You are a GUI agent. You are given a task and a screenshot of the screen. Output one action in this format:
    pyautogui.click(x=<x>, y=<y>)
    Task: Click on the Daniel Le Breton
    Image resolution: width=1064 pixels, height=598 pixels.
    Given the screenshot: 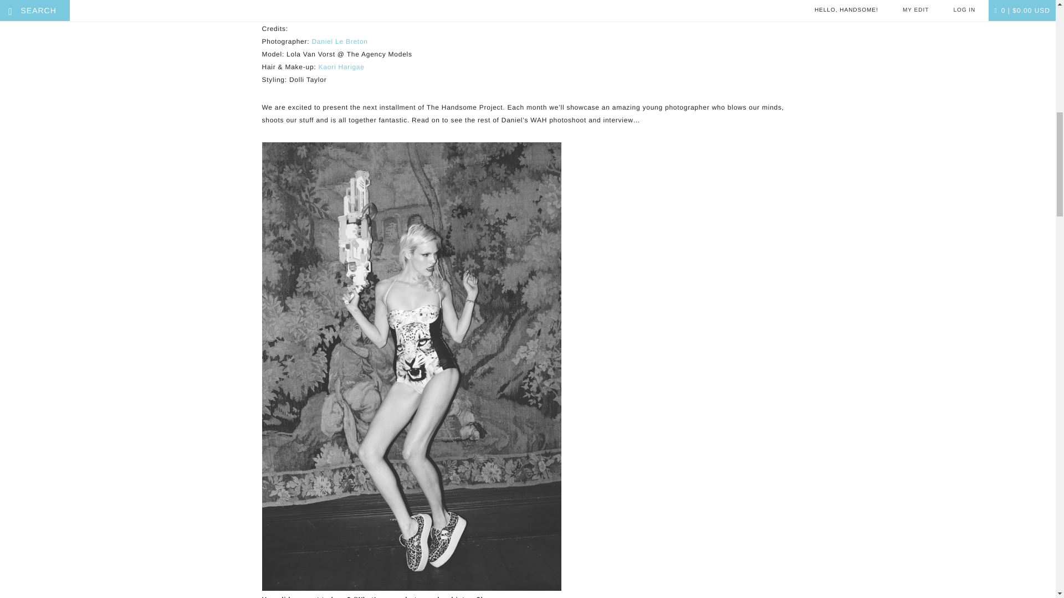 What is the action you would take?
    pyautogui.click(x=339, y=42)
    